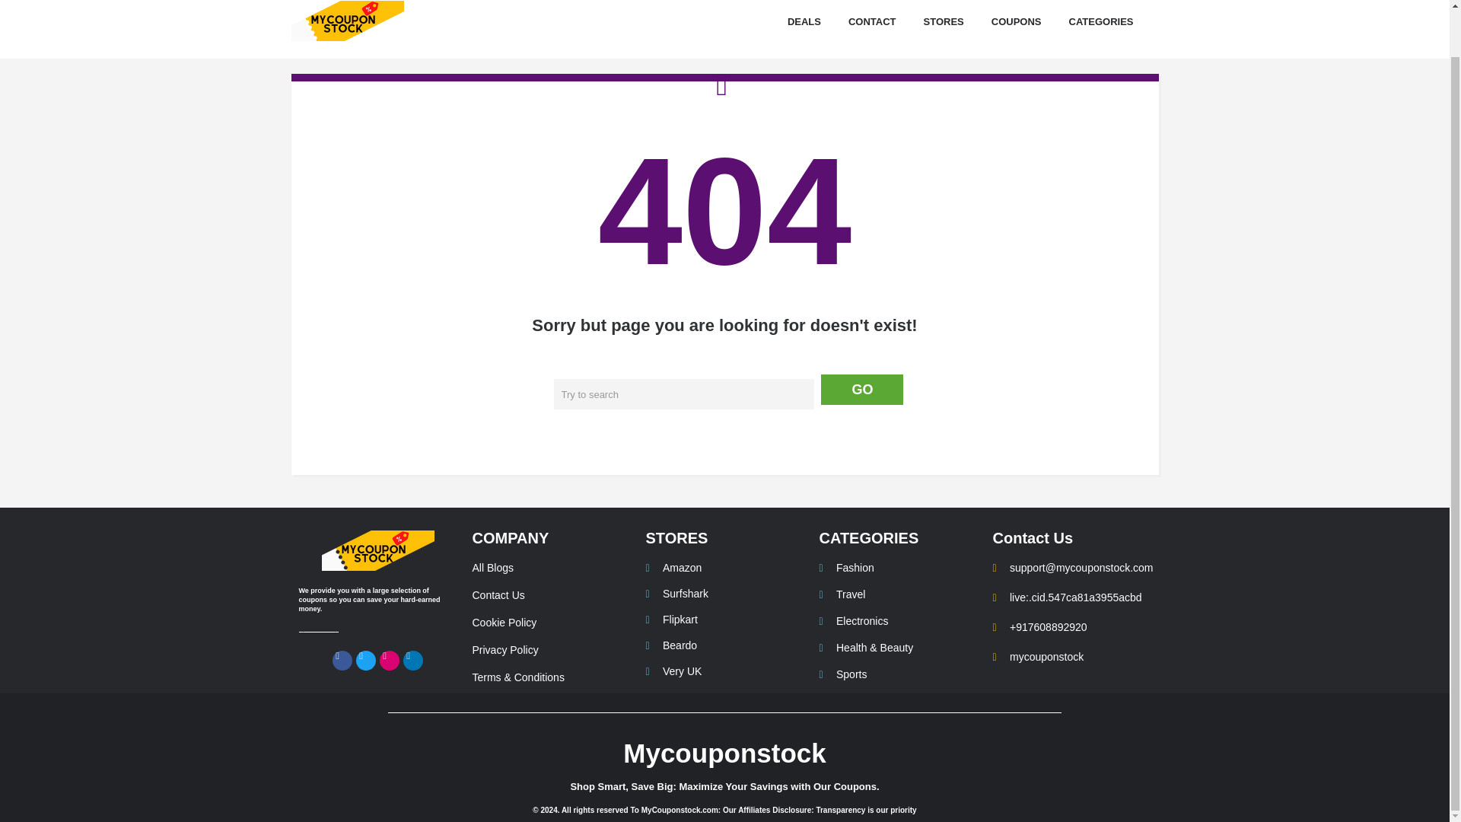  Describe the element at coordinates (724, 568) in the screenshot. I see `Amazon` at that location.